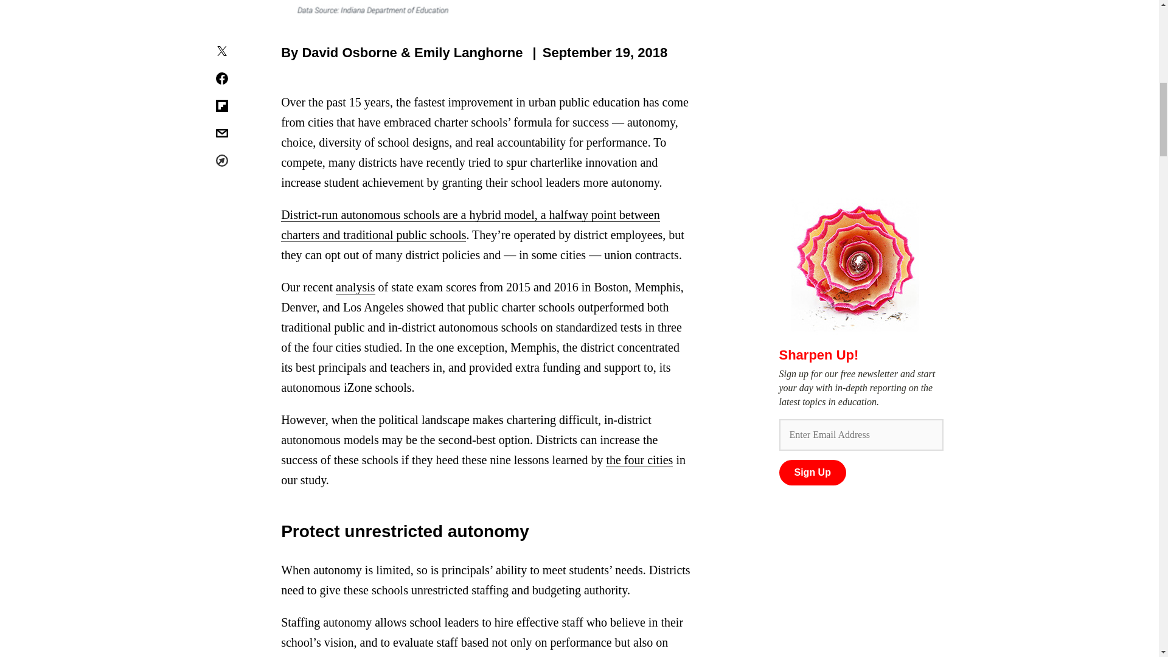  Describe the element at coordinates (522, 294) in the screenshot. I see `Texas` at that location.